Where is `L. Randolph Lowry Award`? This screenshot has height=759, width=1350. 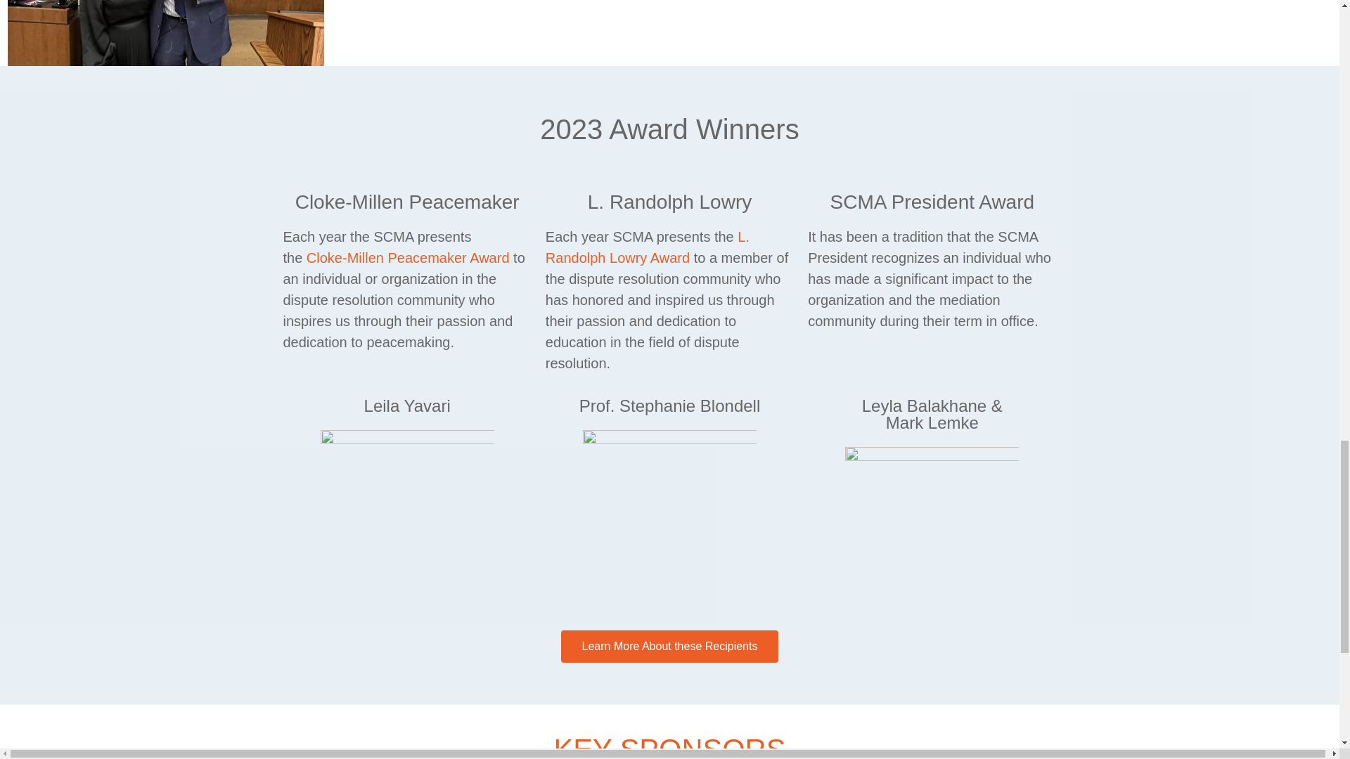
L. Randolph Lowry Award is located at coordinates (647, 247).